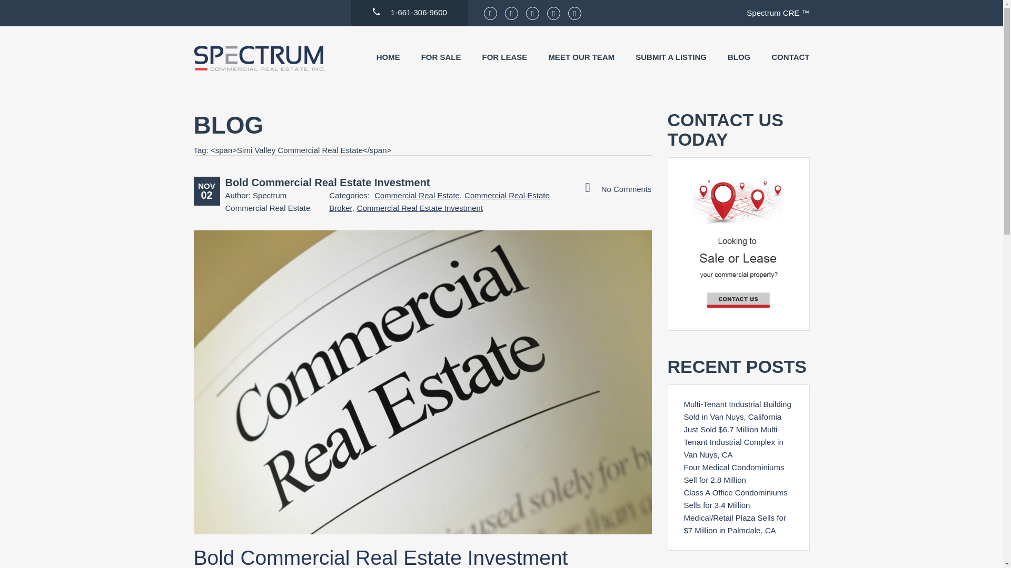 The image size is (1011, 568). Describe the element at coordinates (441, 57) in the screenshot. I see `FOR SALE` at that location.